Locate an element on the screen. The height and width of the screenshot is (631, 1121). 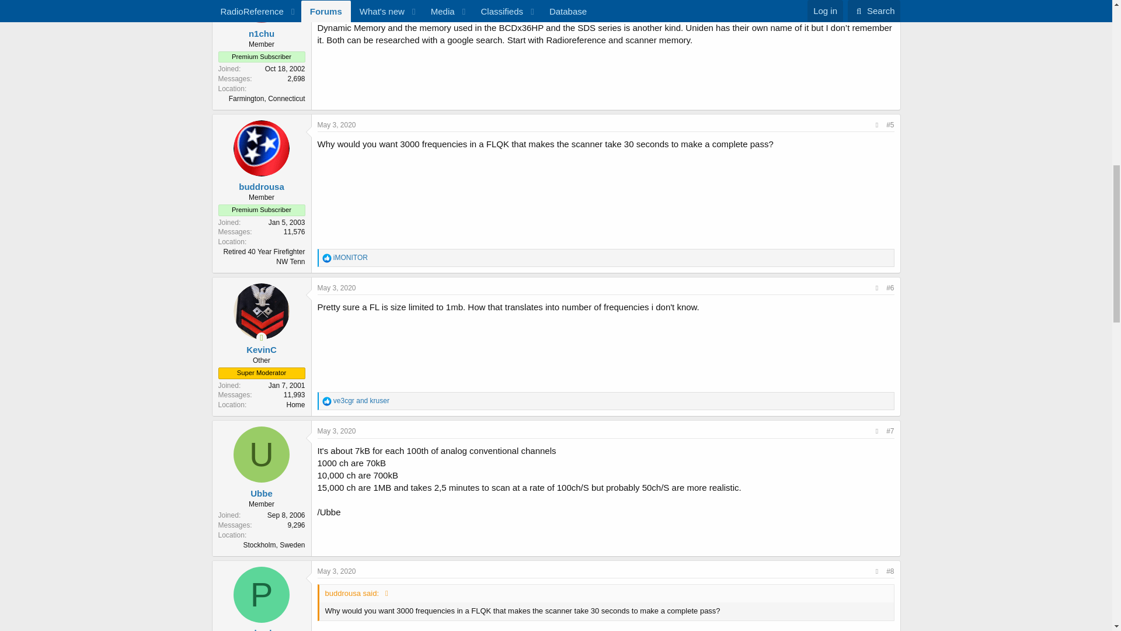
May 3, 2020 at 9:59 AM is located at coordinates (336, 431).